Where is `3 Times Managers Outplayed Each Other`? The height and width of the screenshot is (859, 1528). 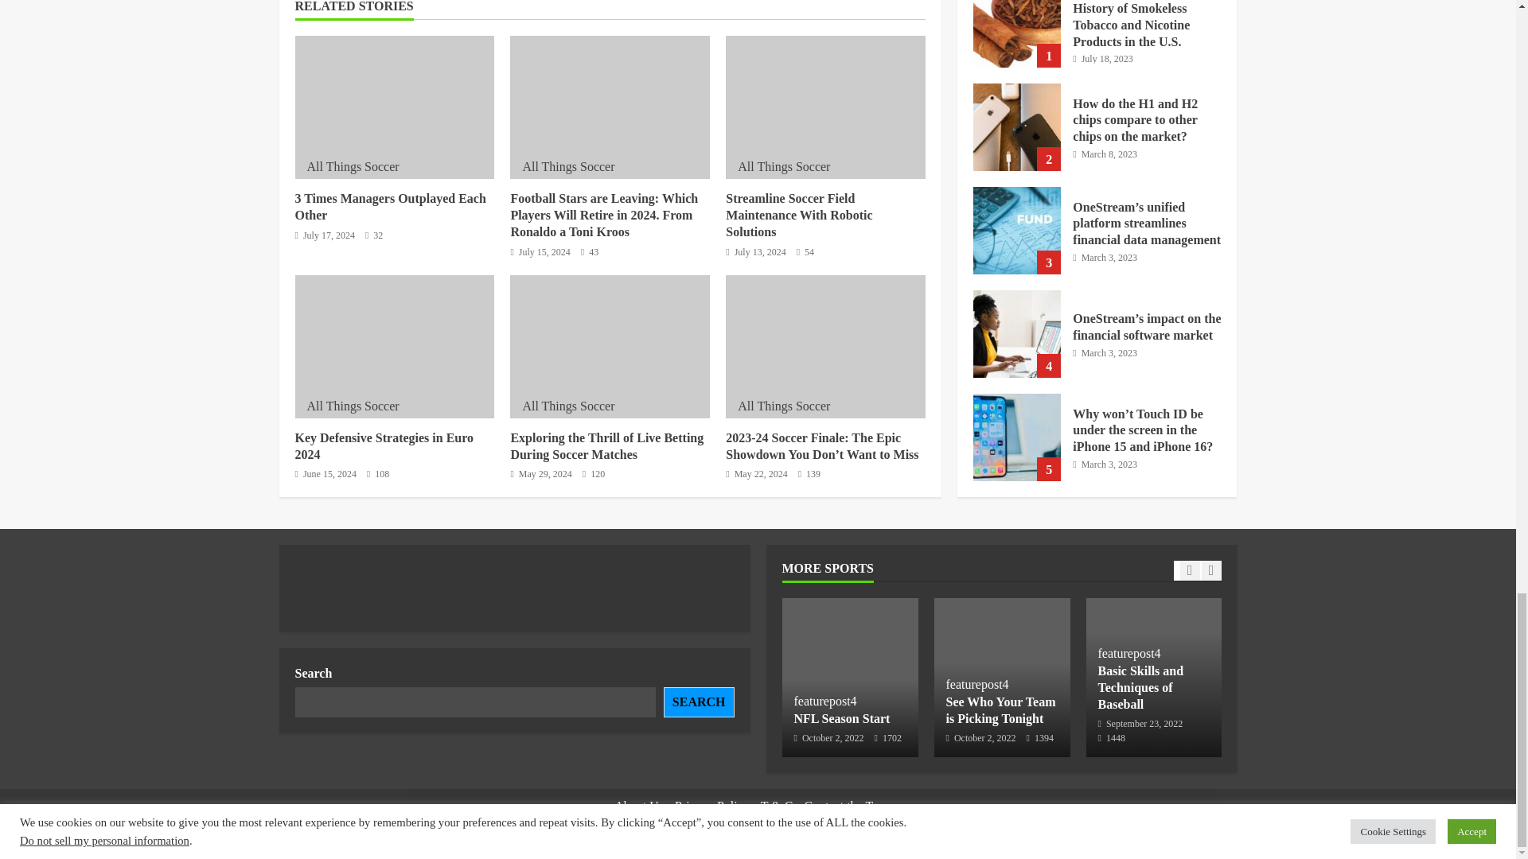 3 Times Managers Outplayed Each Other is located at coordinates (394, 107).